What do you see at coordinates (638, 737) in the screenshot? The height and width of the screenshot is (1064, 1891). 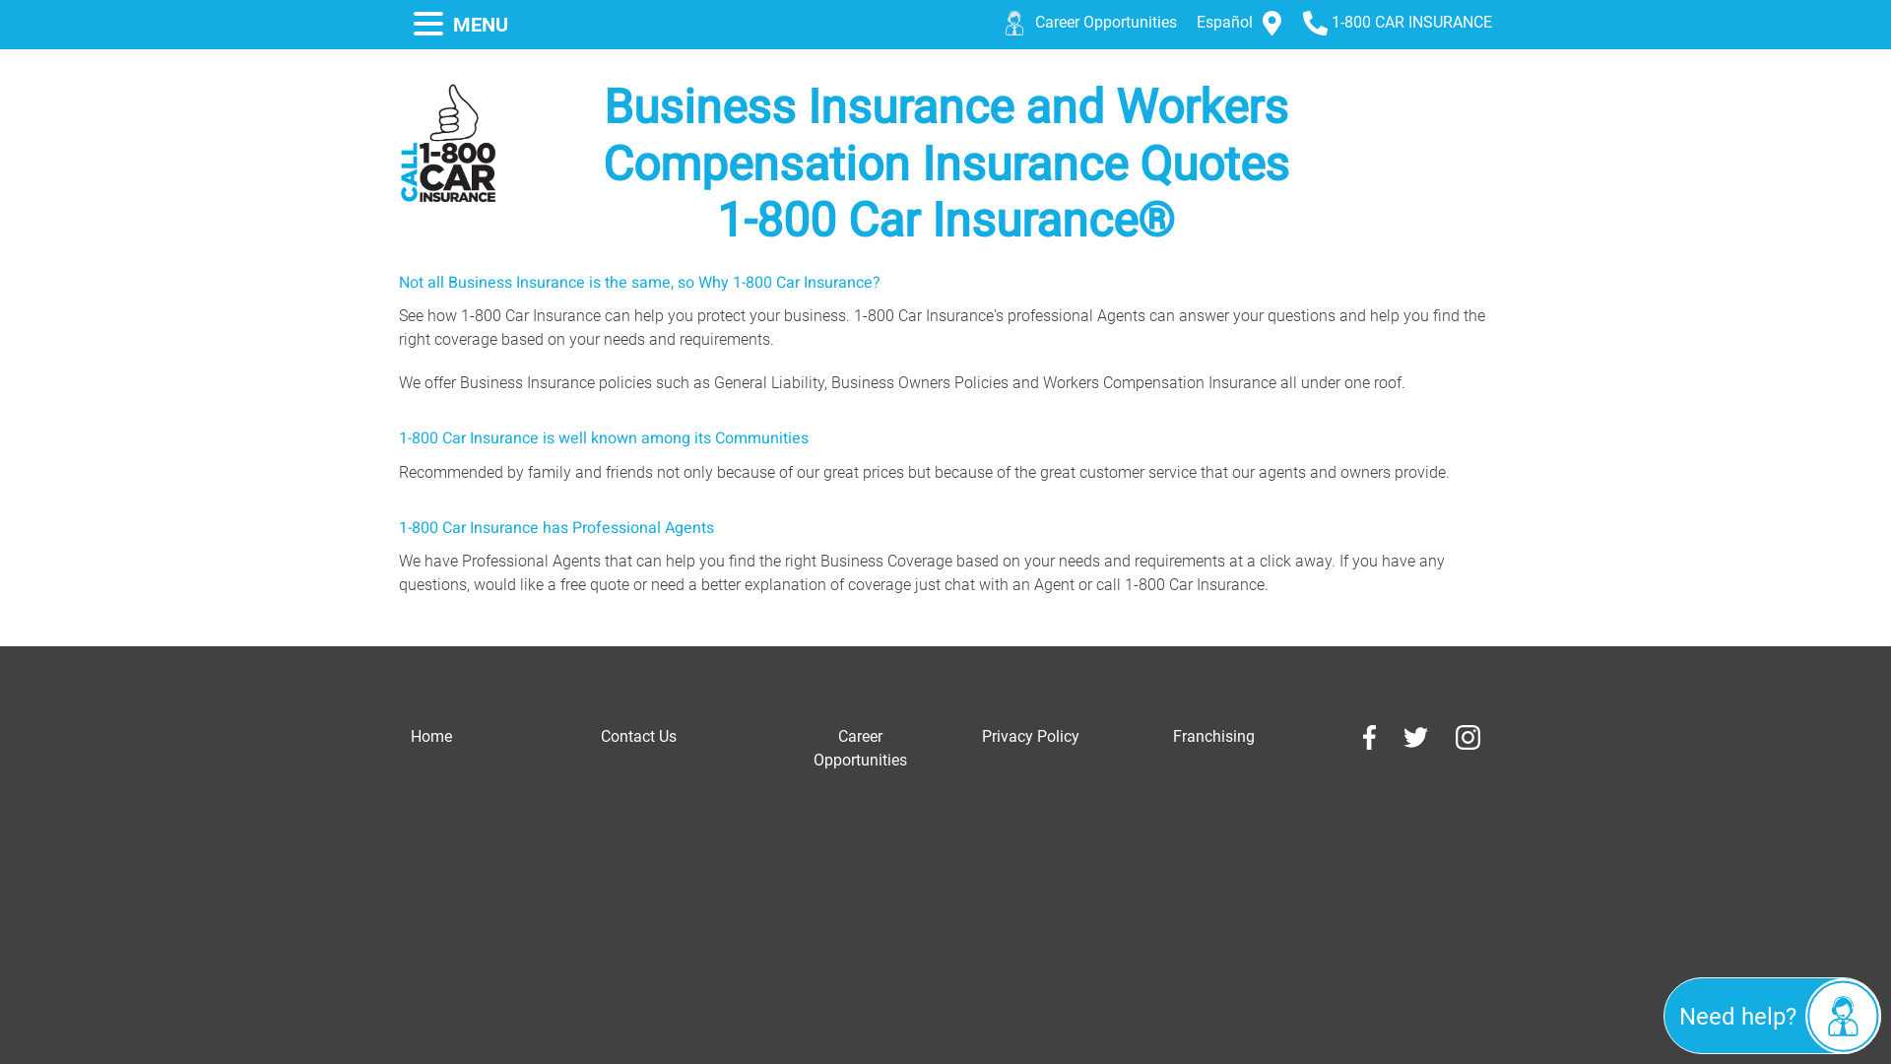 I see `Contact Us` at bounding box center [638, 737].